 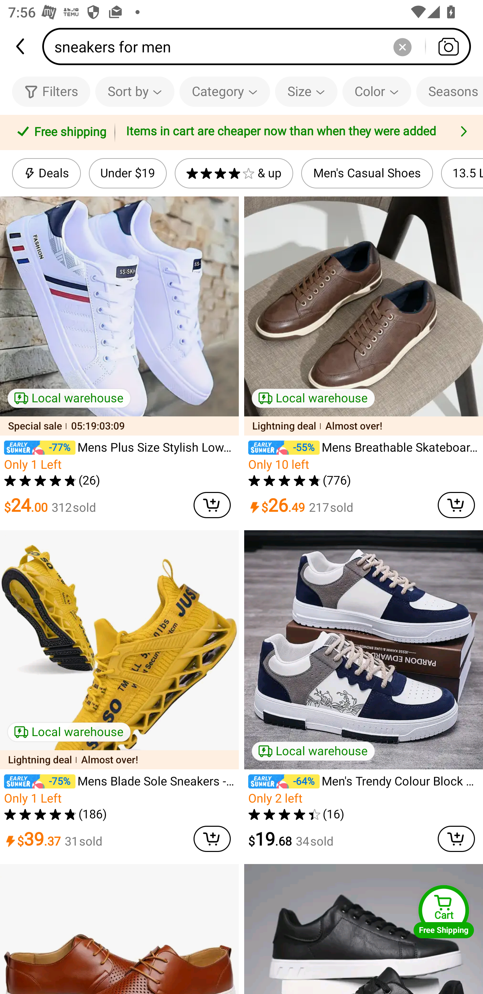 I want to click on Filters, so click(x=51, y=91).